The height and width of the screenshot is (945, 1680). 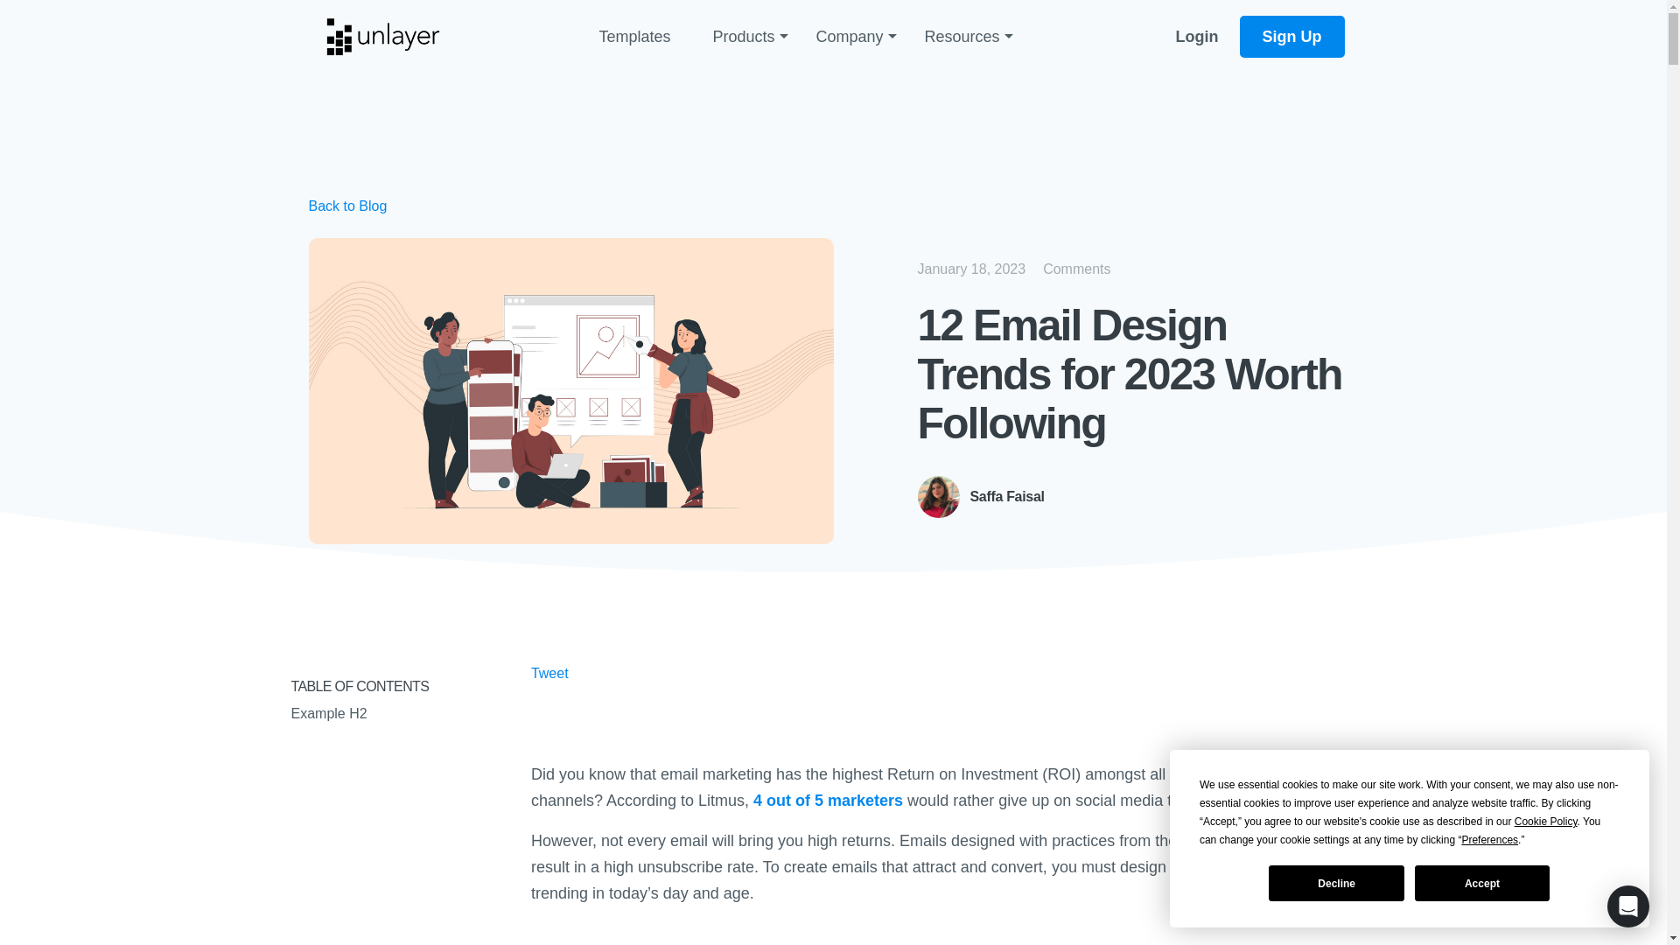 What do you see at coordinates (980, 497) in the screenshot?
I see `Saffa Faisal` at bounding box center [980, 497].